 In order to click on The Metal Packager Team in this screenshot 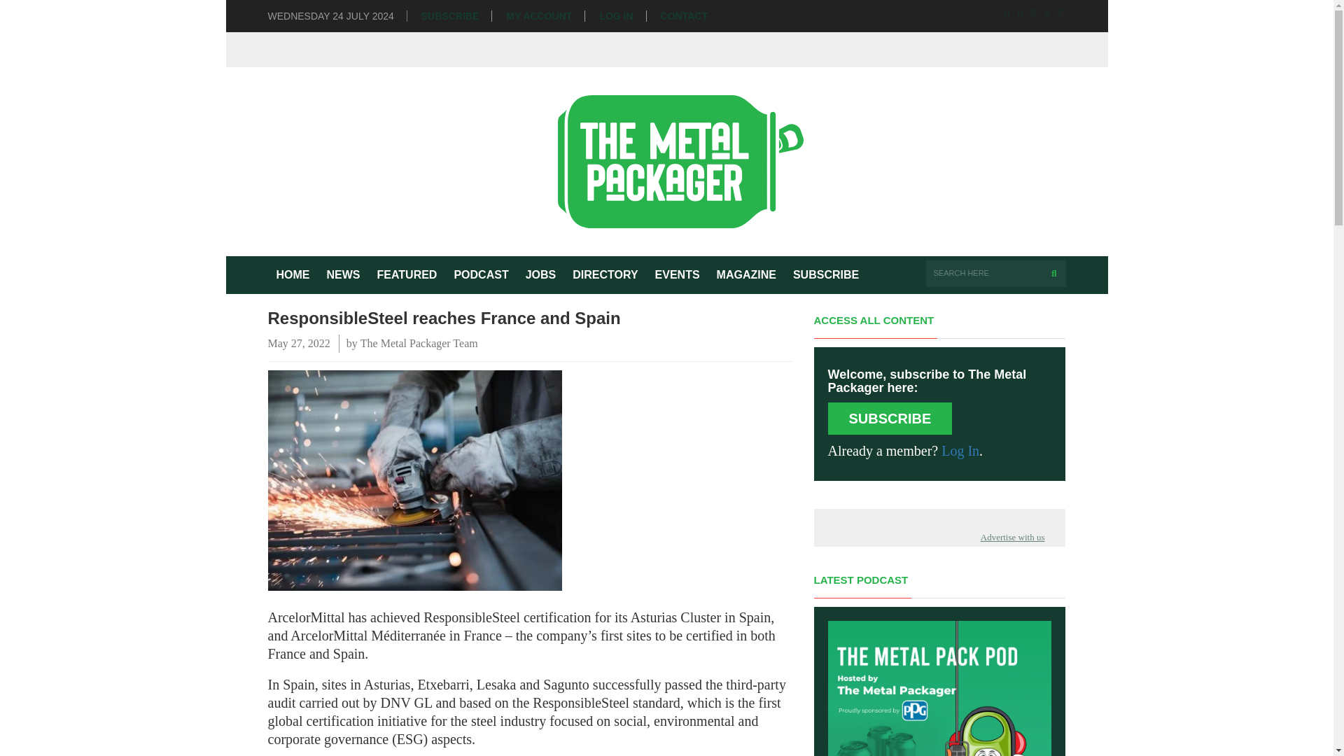, I will do `click(419, 344)`.